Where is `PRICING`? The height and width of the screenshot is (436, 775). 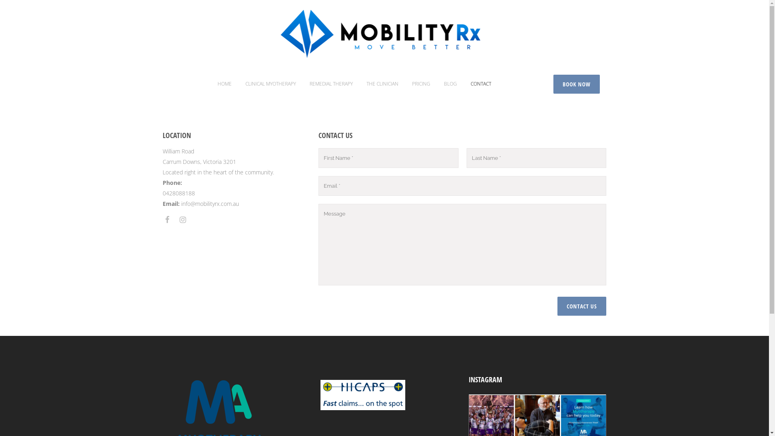 PRICING is located at coordinates (421, 84).